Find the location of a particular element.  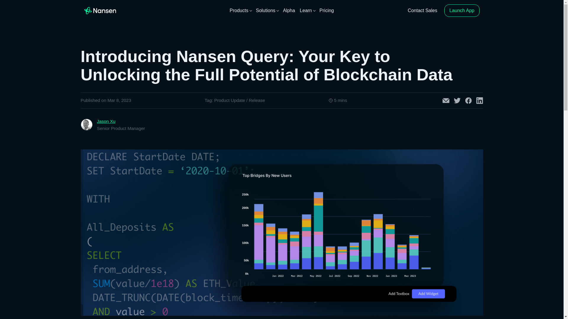

Share on LinkedIn is located at coordinates (480, 100).